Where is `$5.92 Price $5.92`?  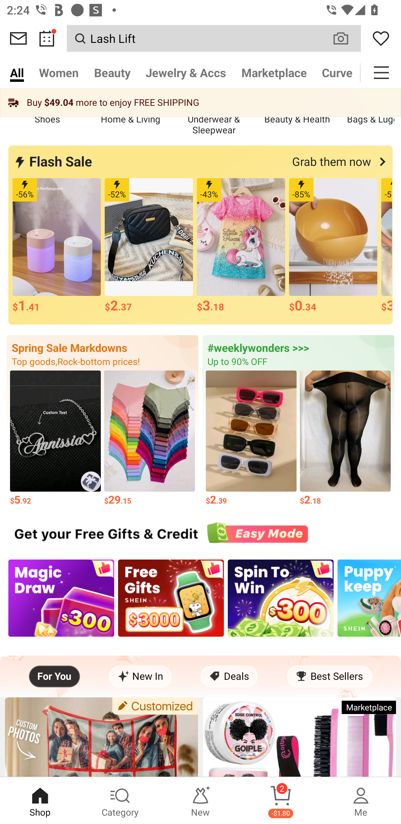 $5.92 Price $5.92 is located at coordinates (55, 439).